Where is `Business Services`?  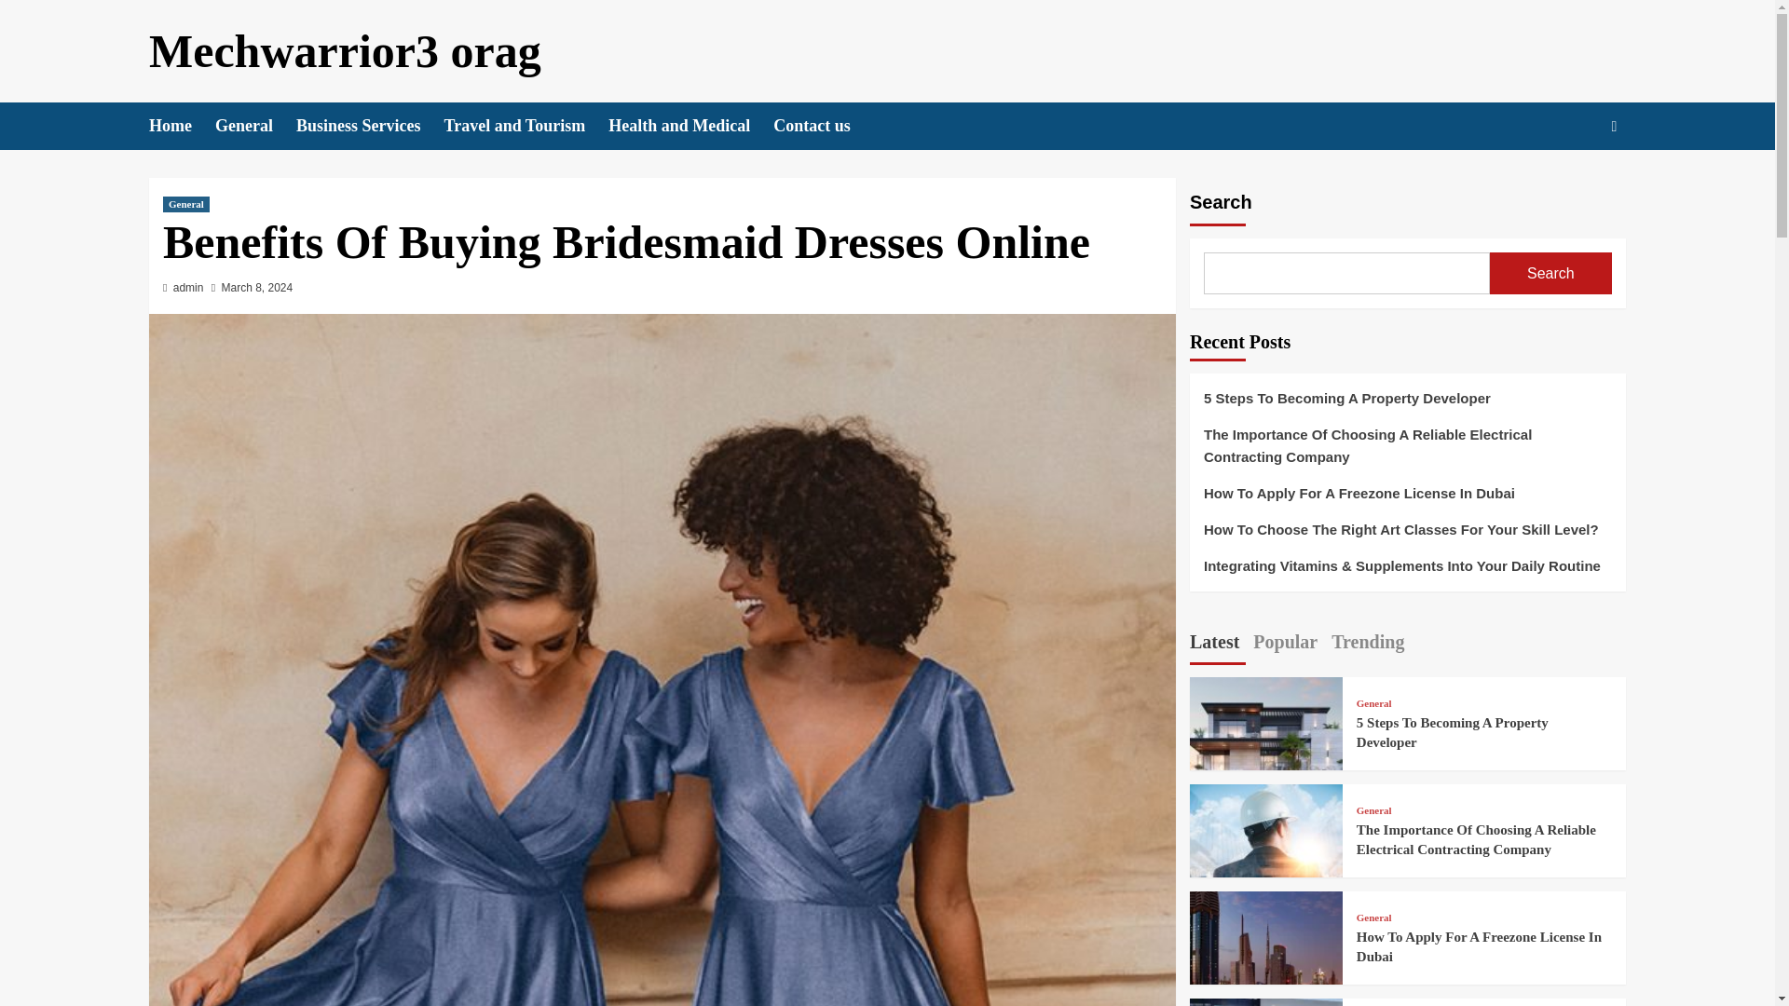
Business Services is located at coordinates (370, 126).